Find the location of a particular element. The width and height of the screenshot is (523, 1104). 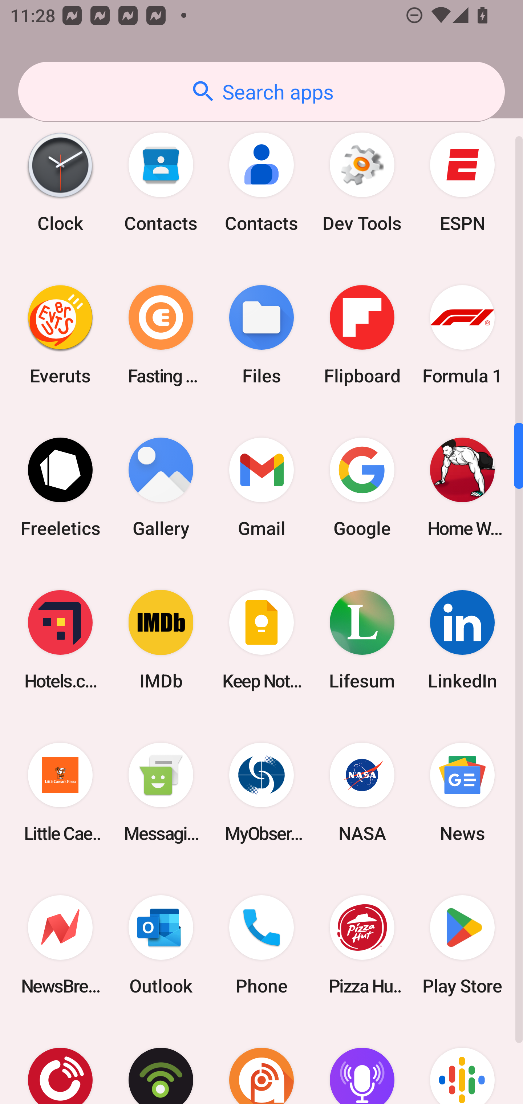

NASA is located at coordinates (362, 792).